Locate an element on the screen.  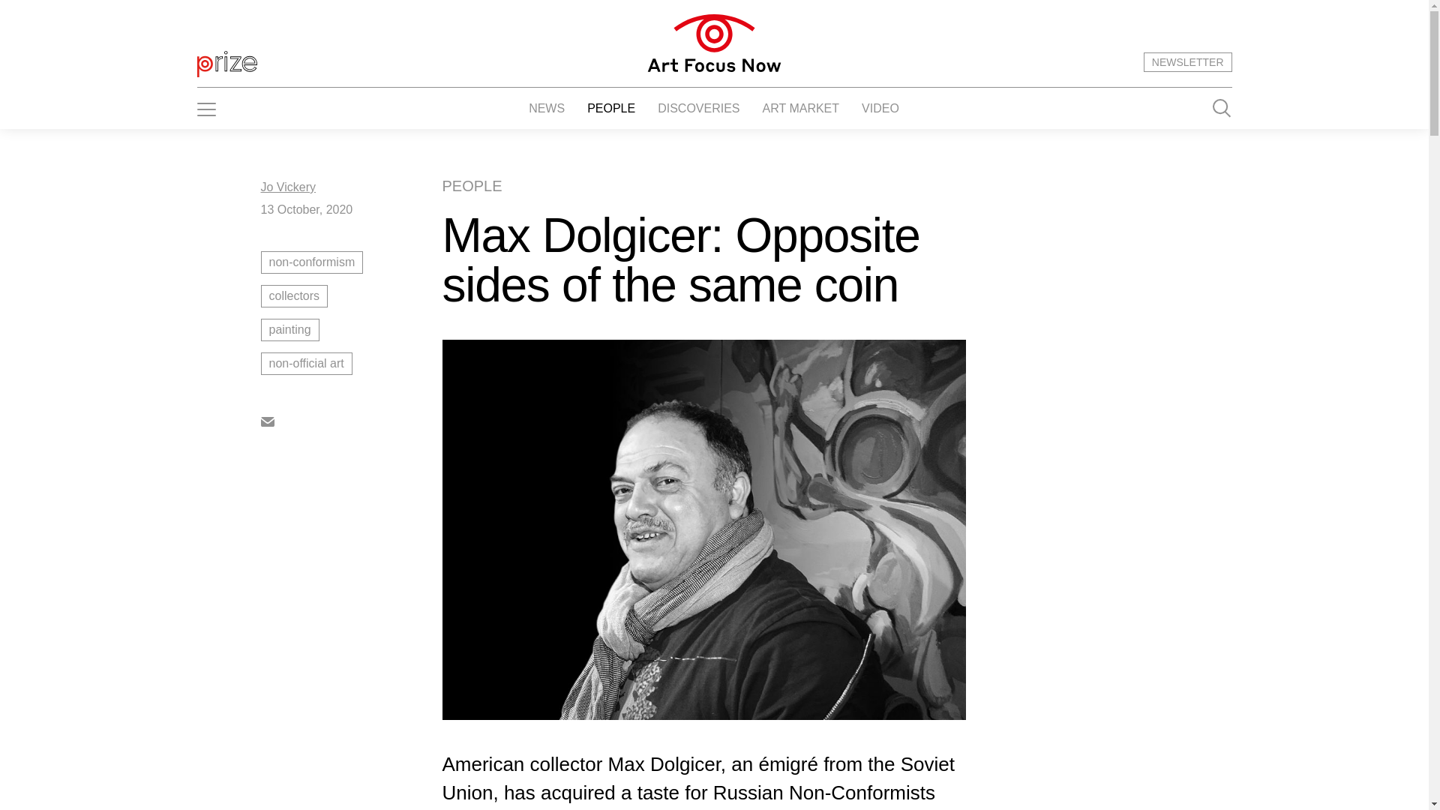
NEWSLETTER is located at coordinates (1188, 62).